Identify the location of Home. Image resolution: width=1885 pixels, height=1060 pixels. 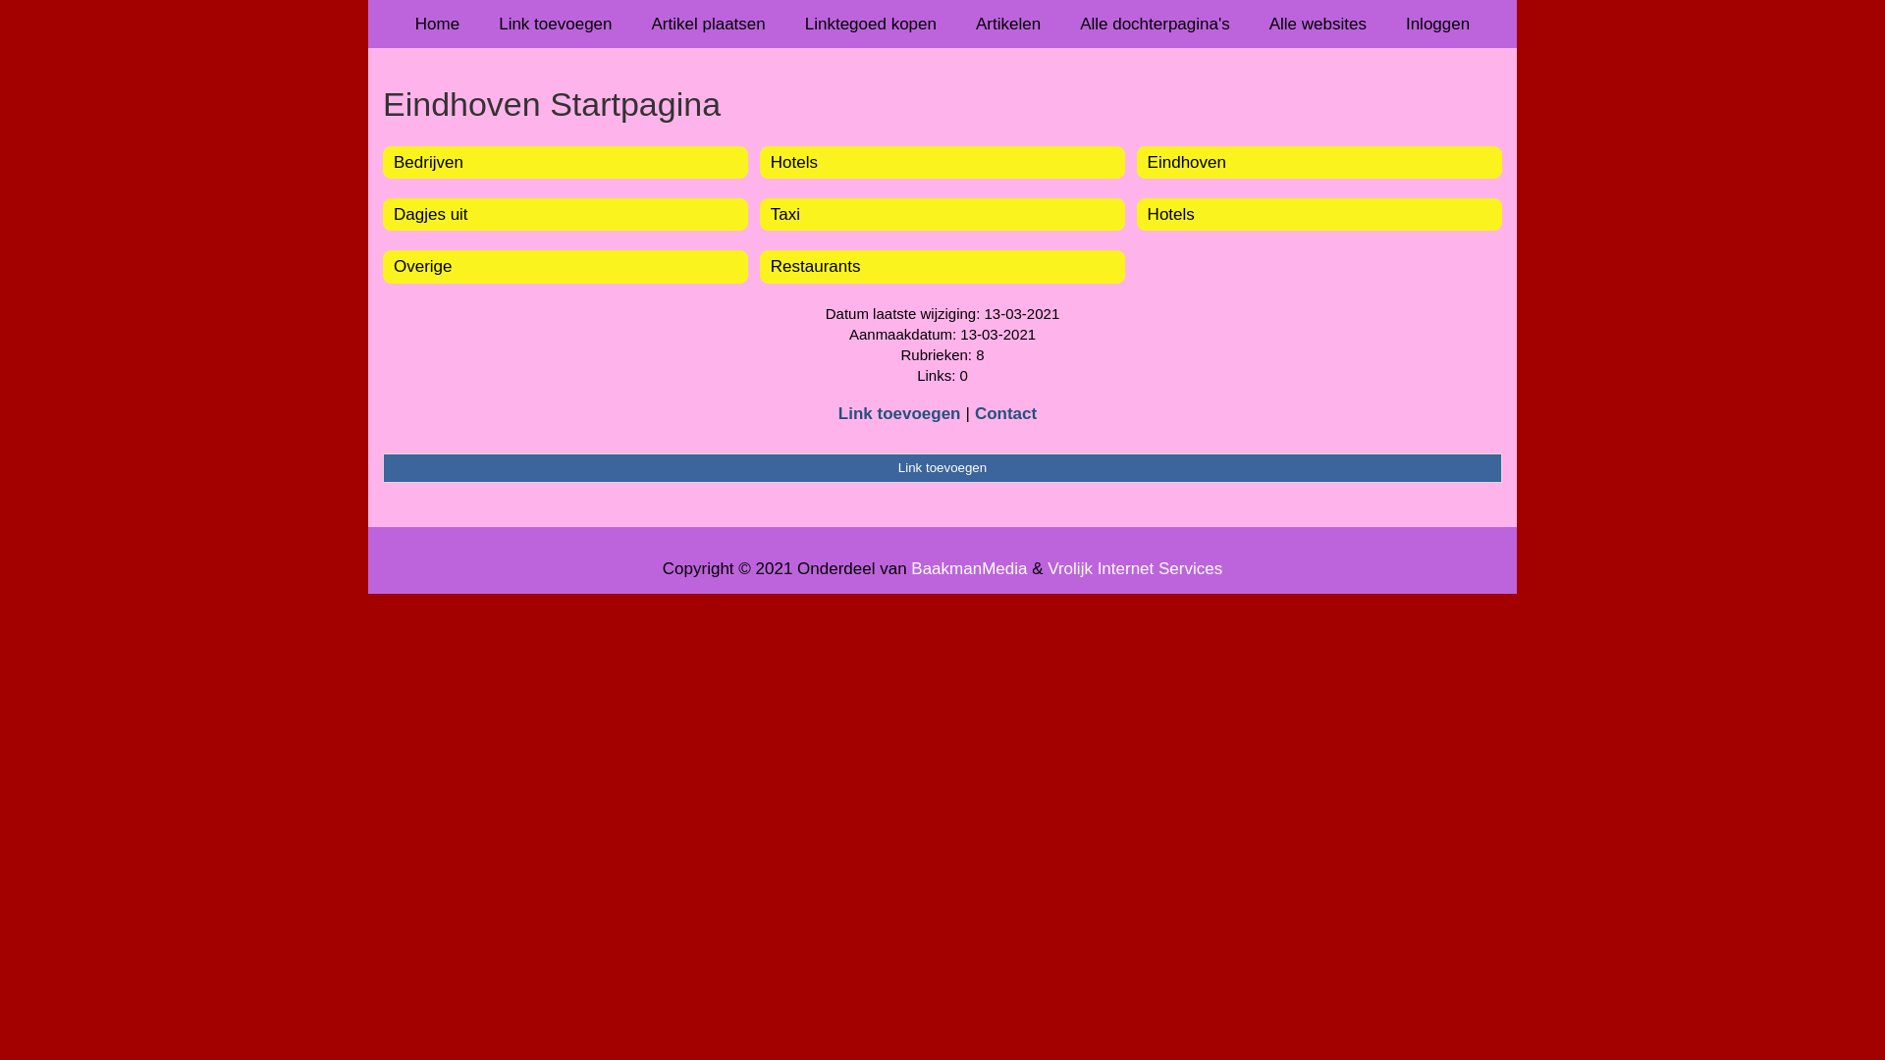
(438, 24).